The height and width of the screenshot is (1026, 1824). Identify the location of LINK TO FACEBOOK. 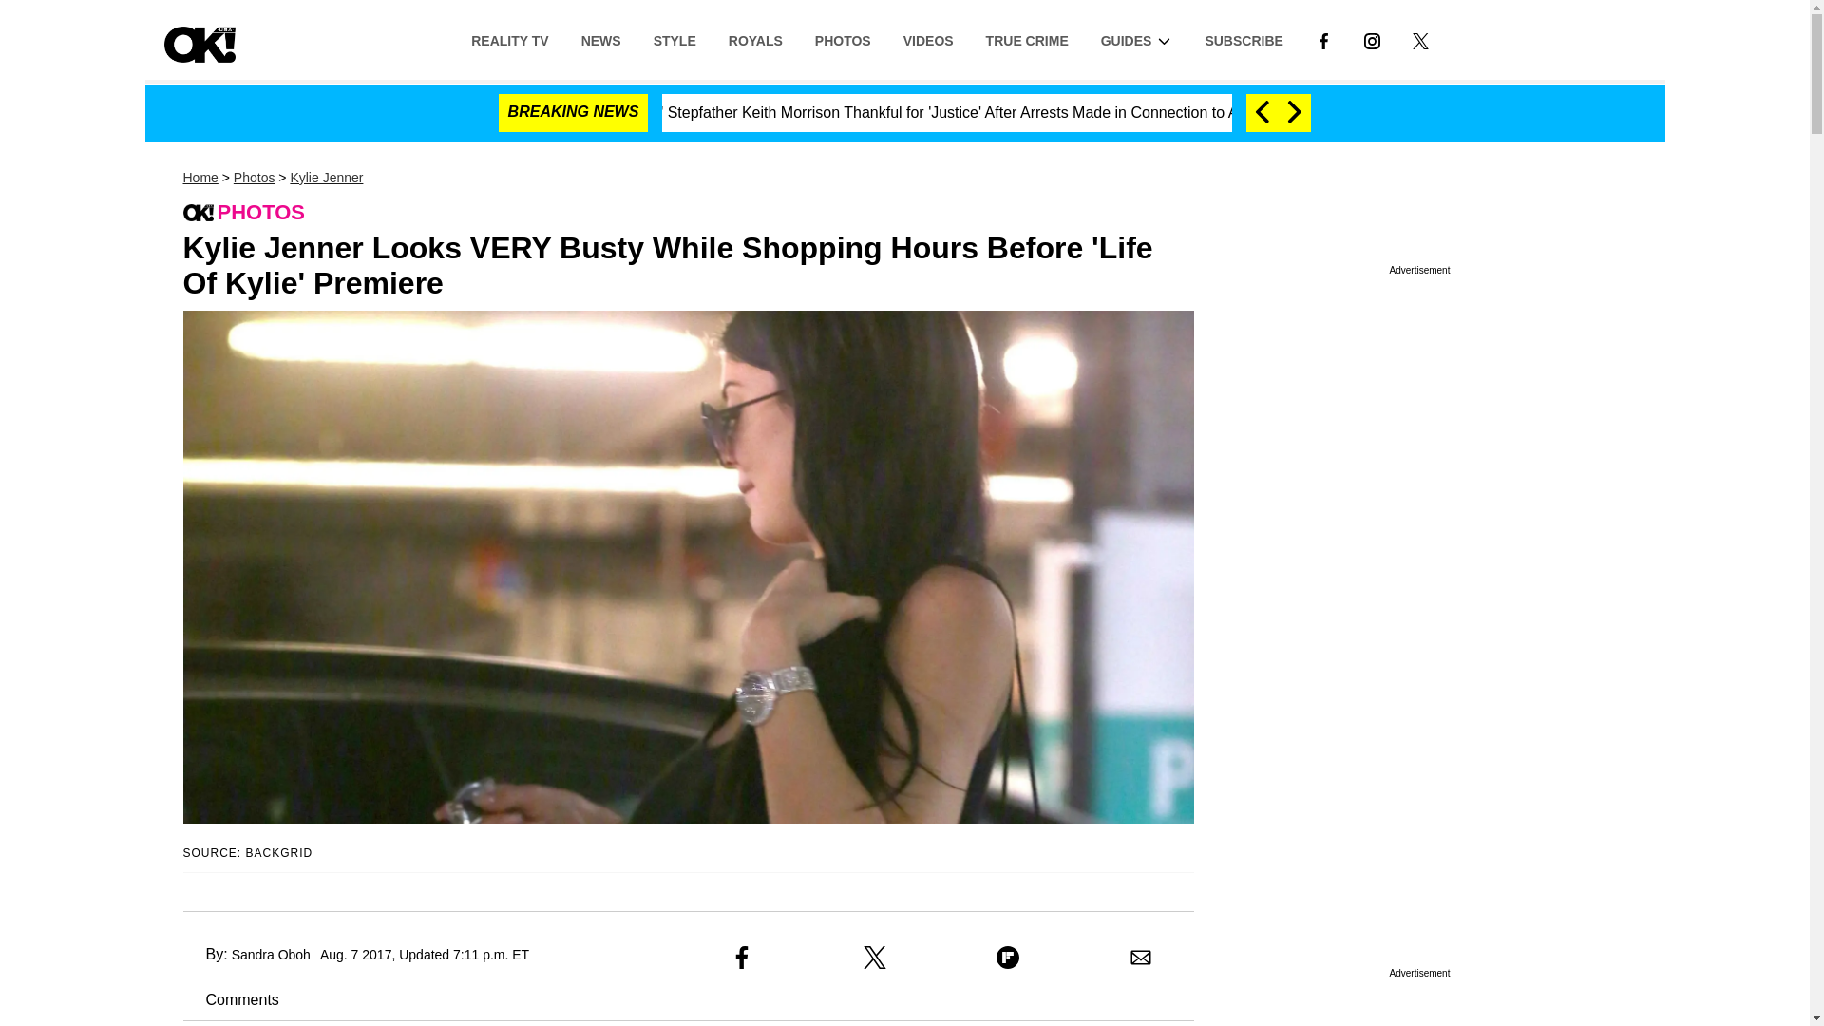
(1322, 40).